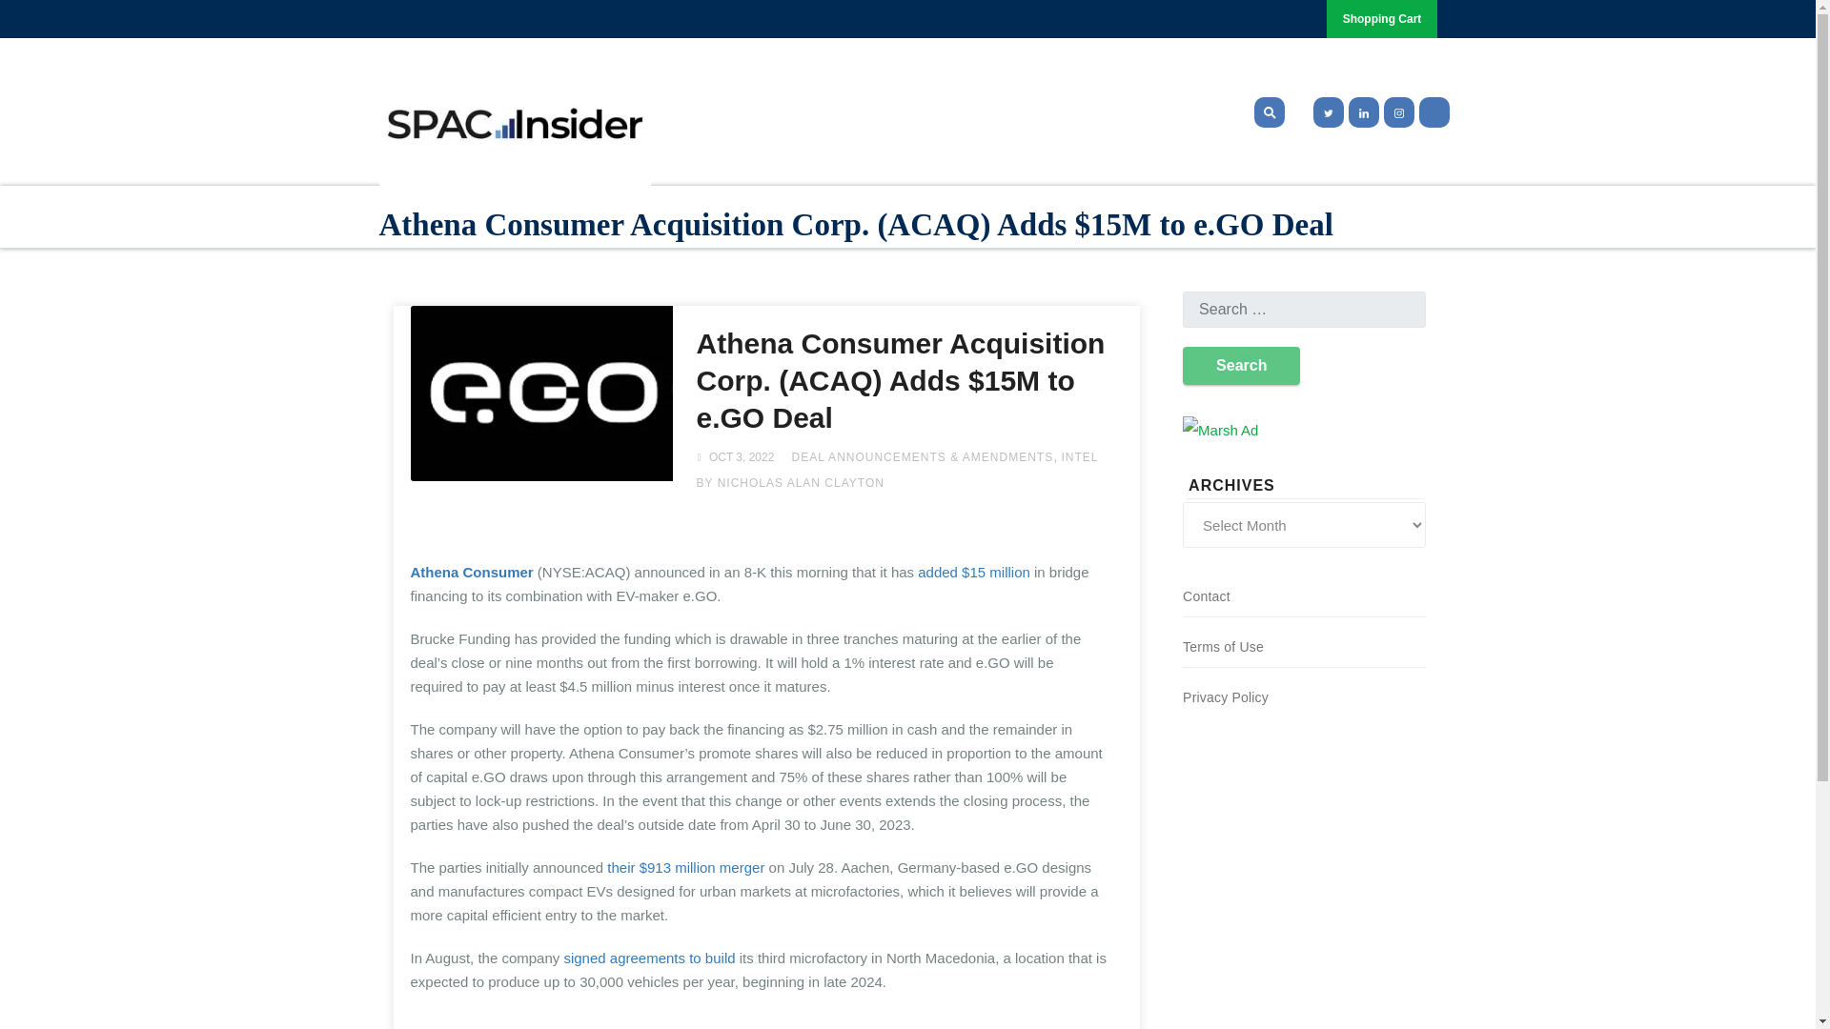 The image size is (1830, 1029). Describe the element at coordinates (1399, 111) in the screenshot. I see `Instagram` at that location.